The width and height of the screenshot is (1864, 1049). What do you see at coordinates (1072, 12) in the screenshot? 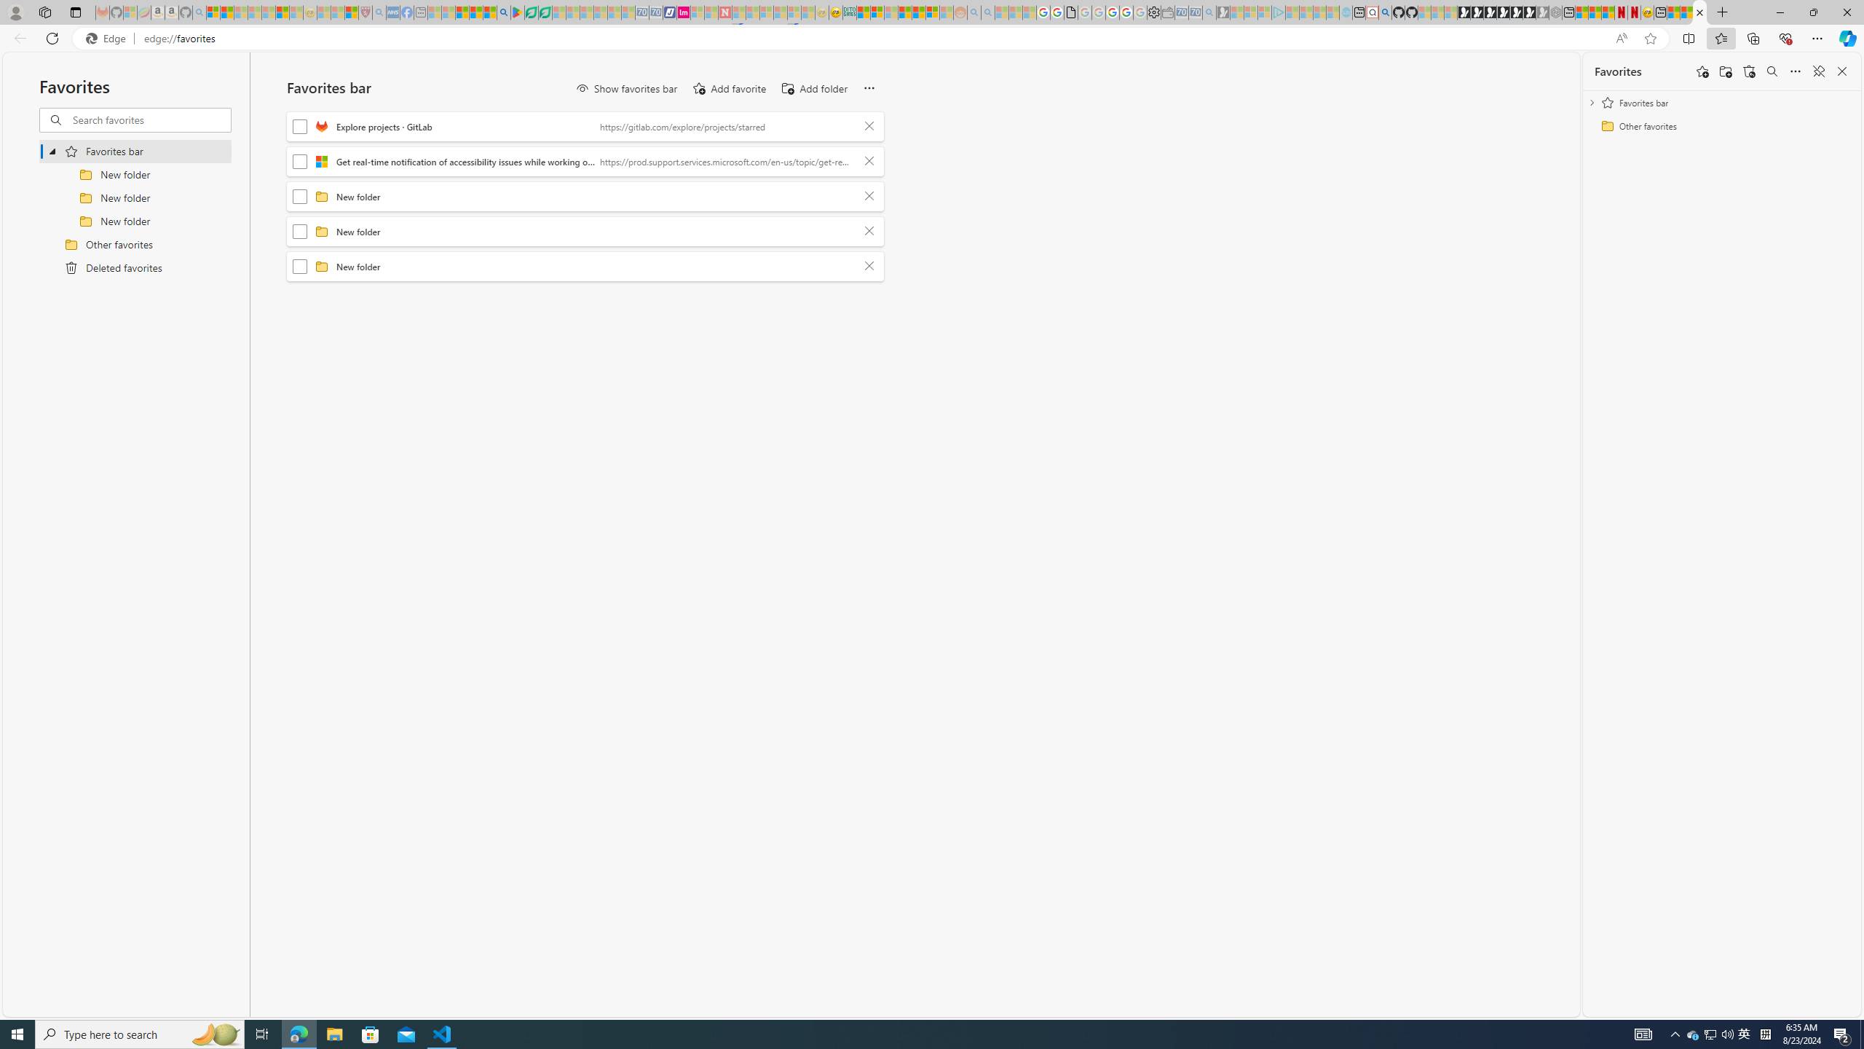
I see `google_privacy_policy_zh-CN.pdf` at bounding box center [1072, 12].